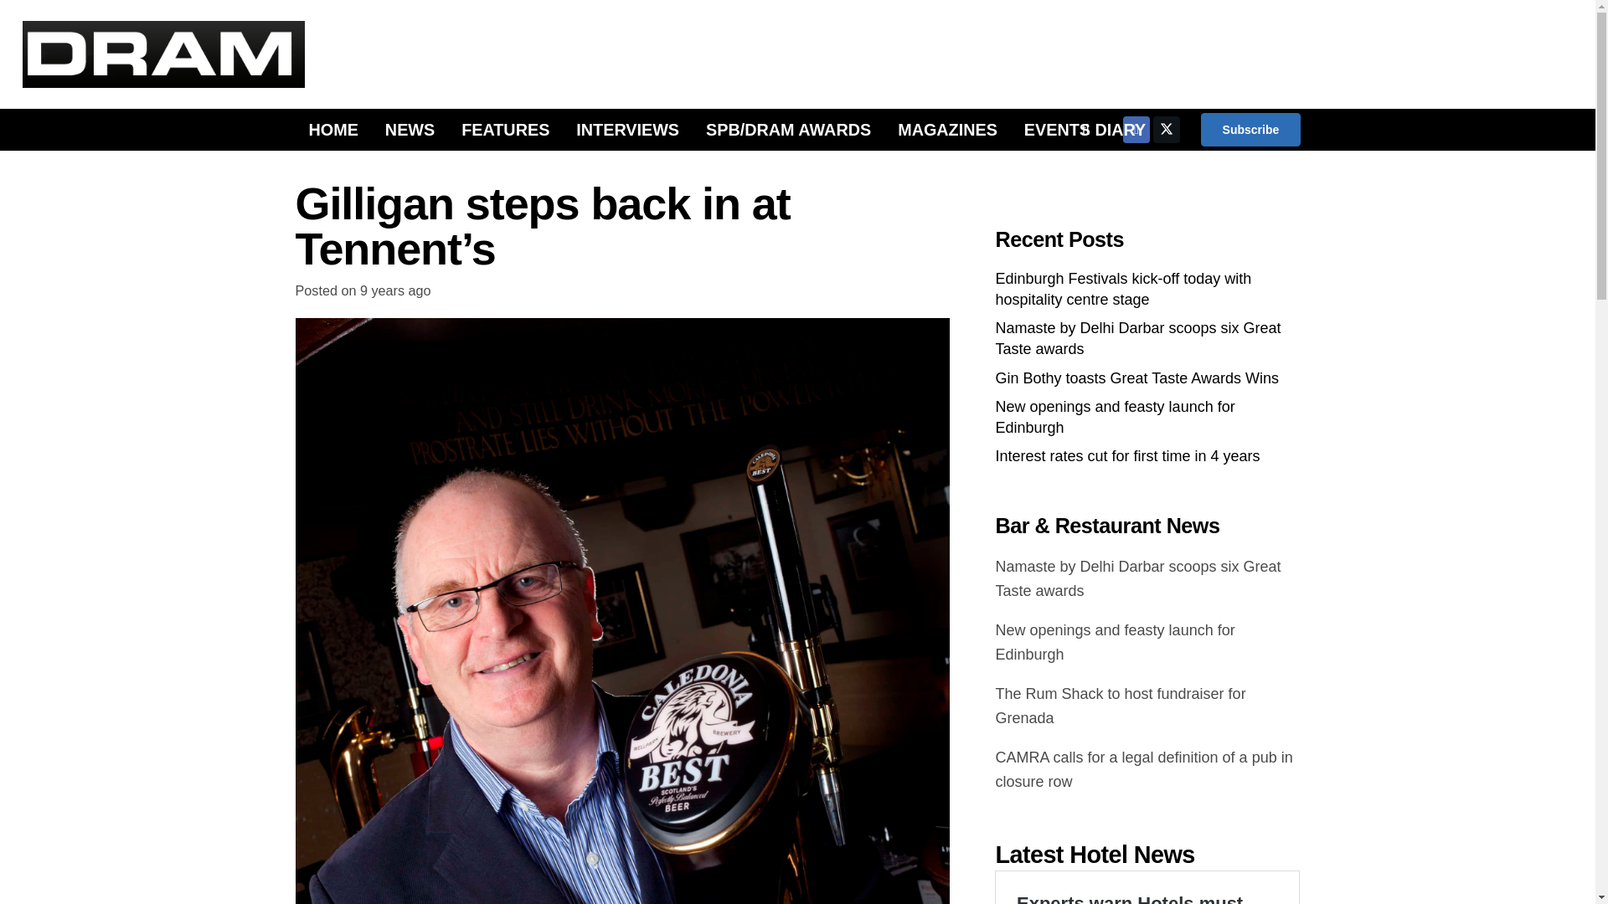 Image resolution: width=1608 pixels, height=904 pixels. Describe the element at coordinates (506, 129) in the screenshot. I see `FEATURES` at that location.